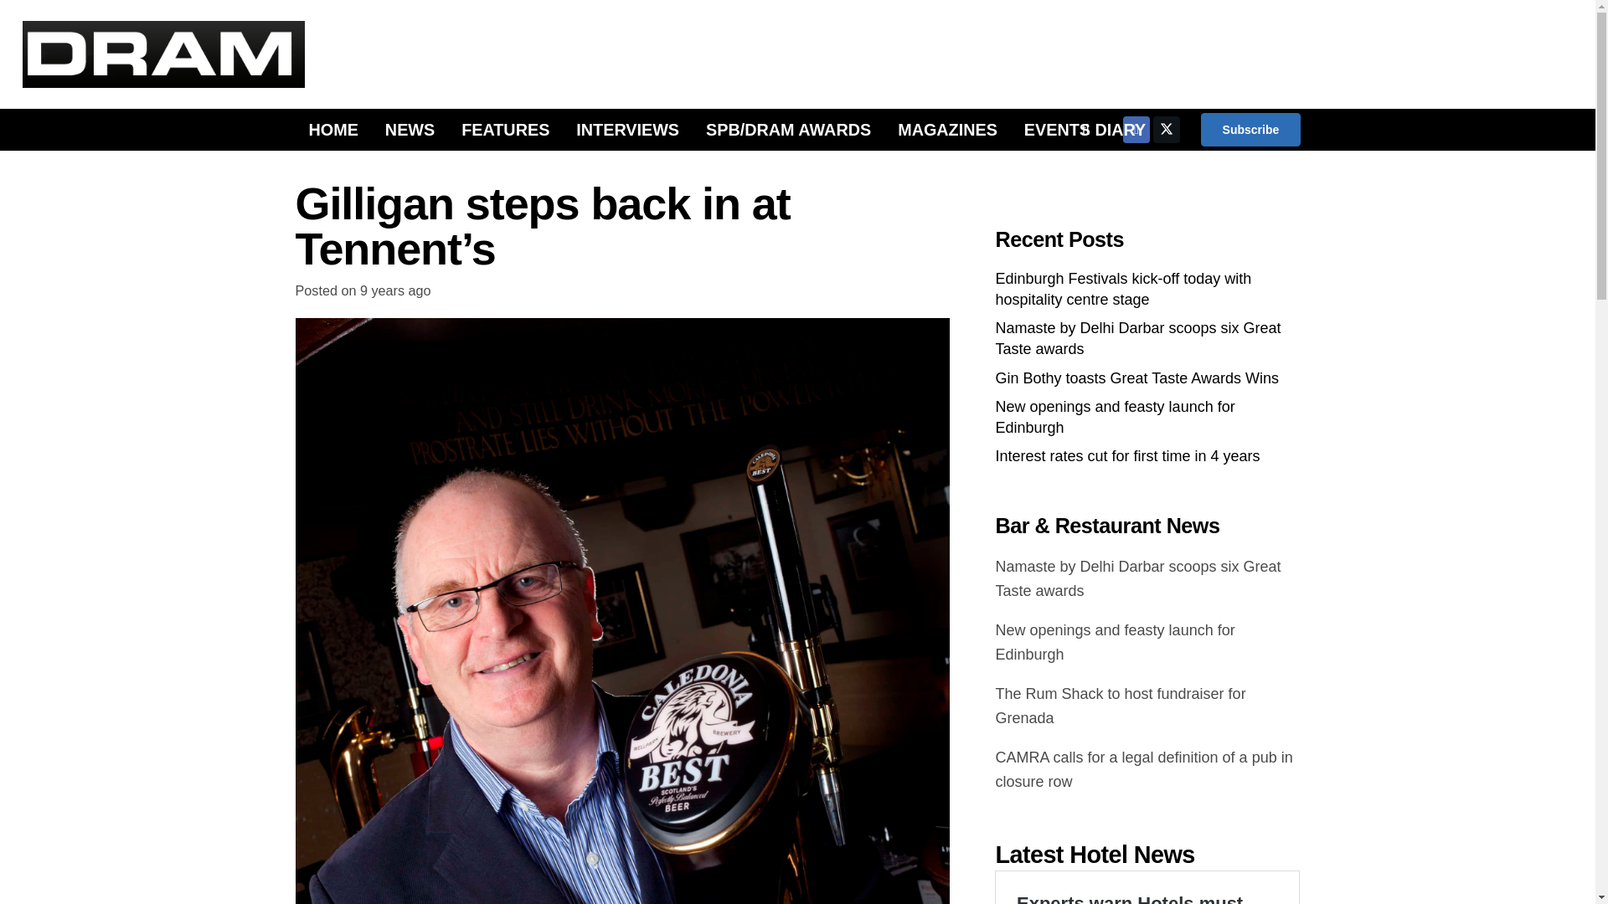 Image resolution: width=1608 pixels, height=904 pixels. Describe the element at coordinates (506, 129) in the screenshot. I see `FEATURES` at that location.